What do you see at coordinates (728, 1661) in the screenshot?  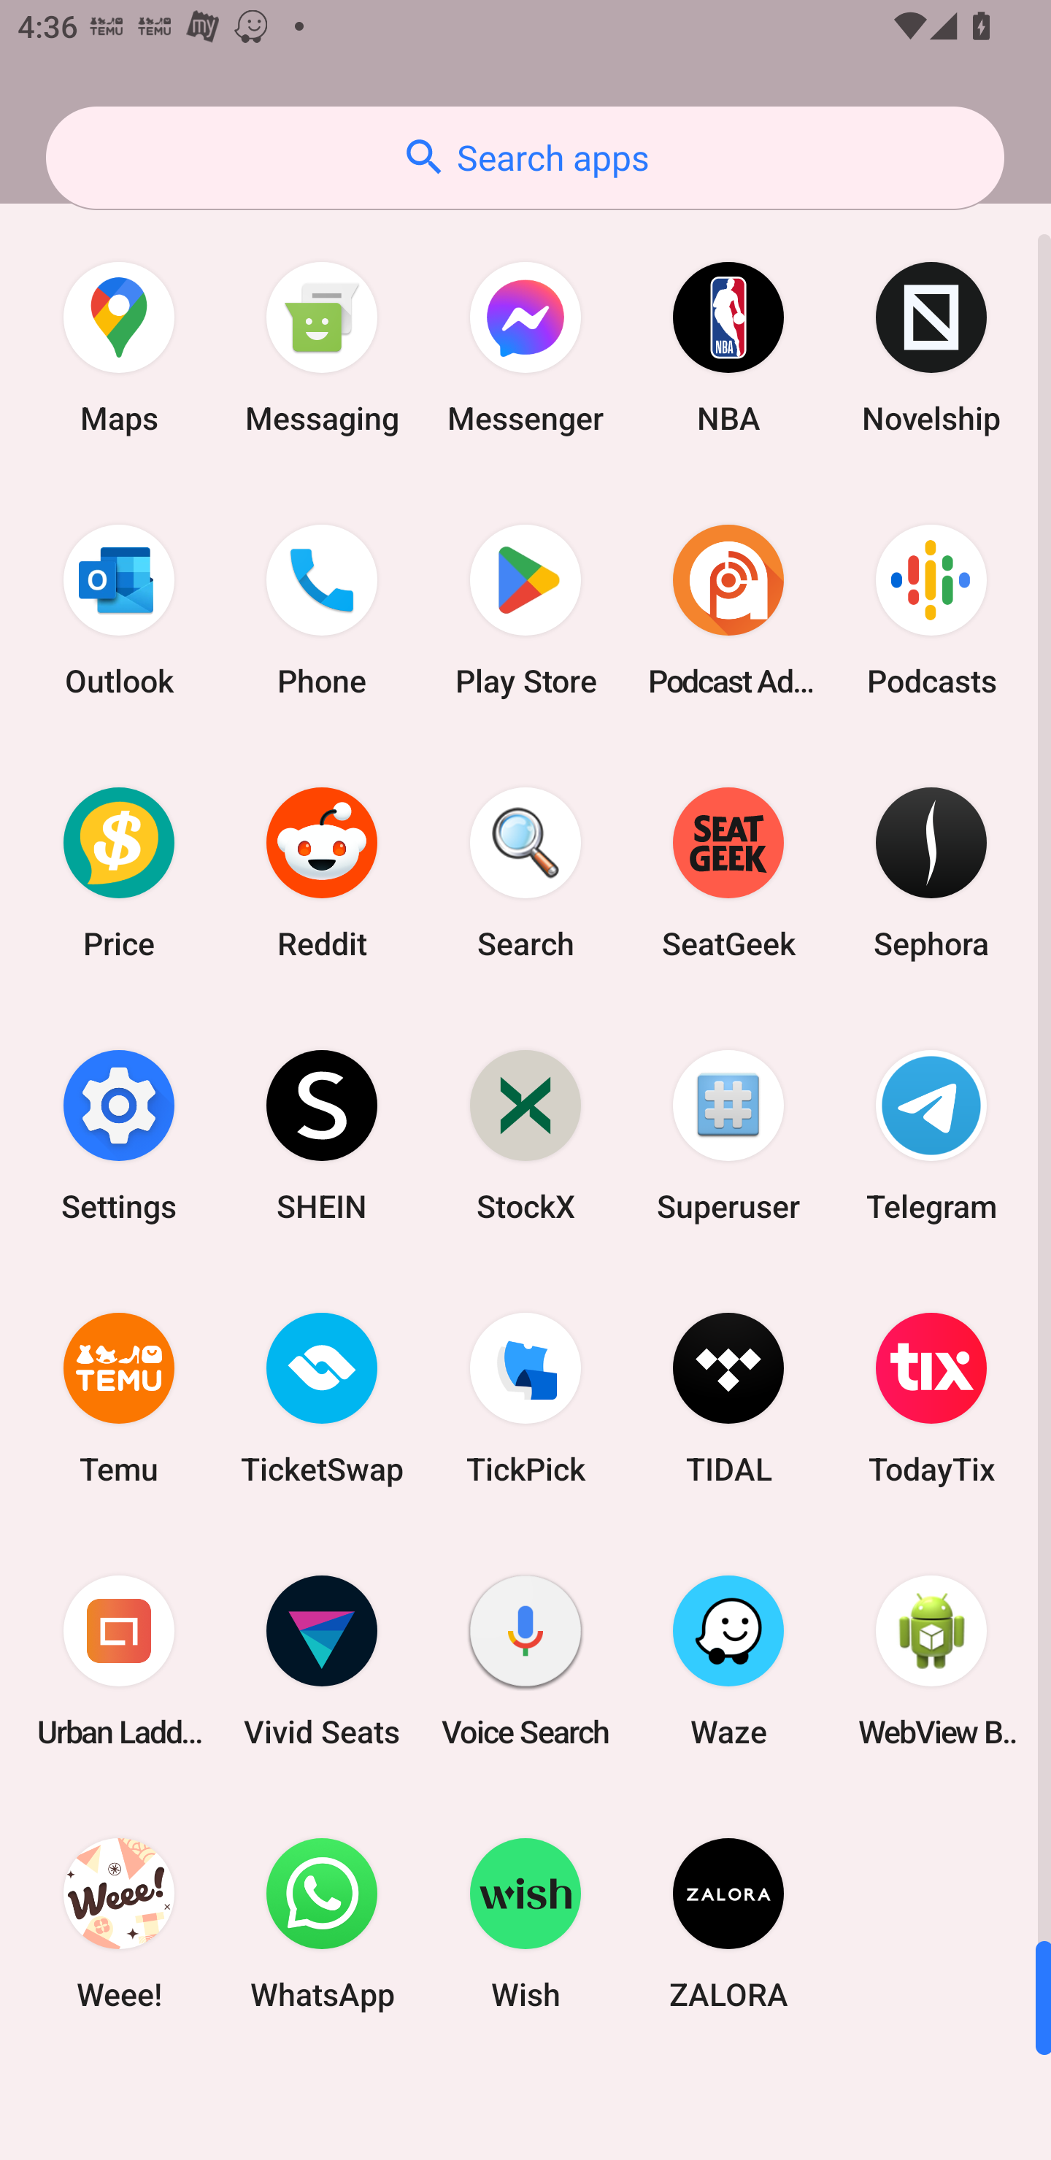 I see `Waze` at bounding box center [728, 1661].